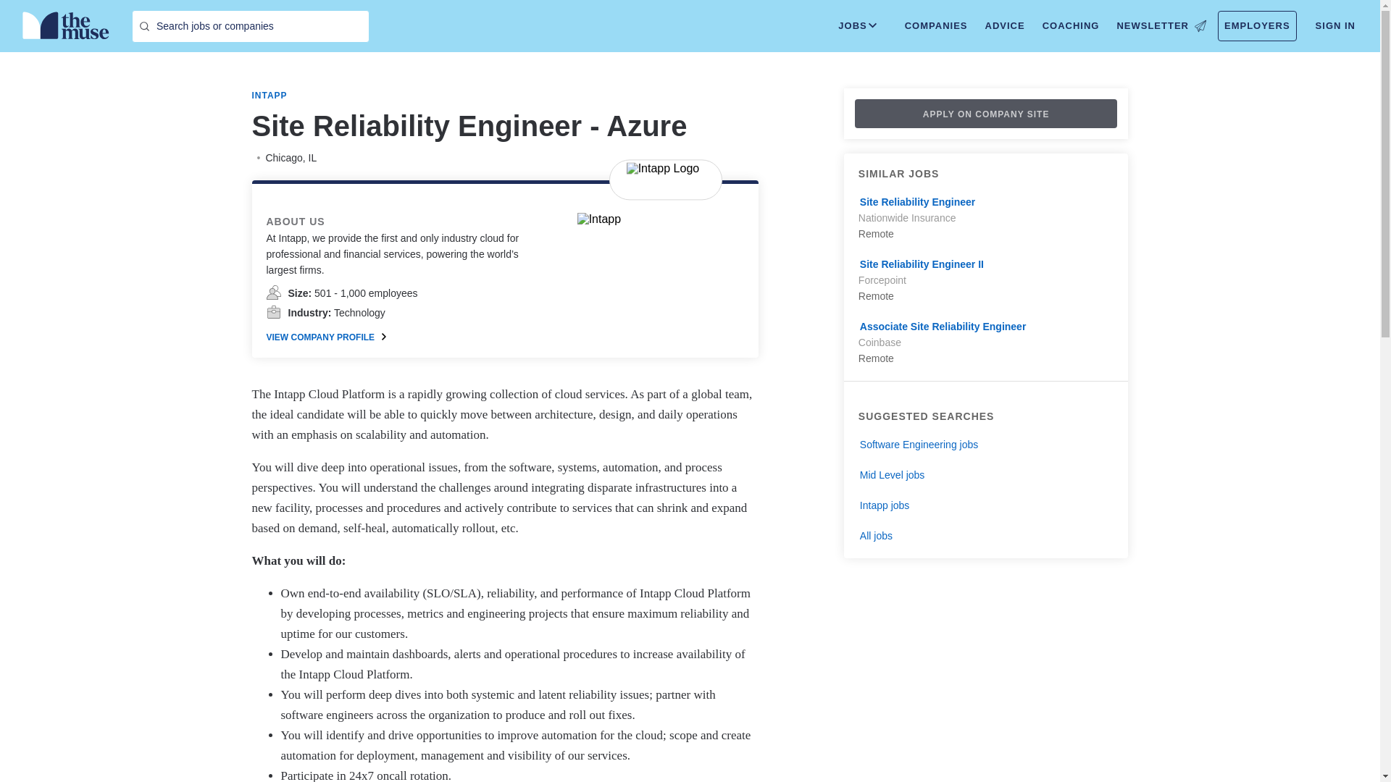 The width and height of the screenshot is (1391, 782). What do you see at coordinates (1004, 26) in the screenshot?
I see `ADVICE` at bounding box center [1004, 26].